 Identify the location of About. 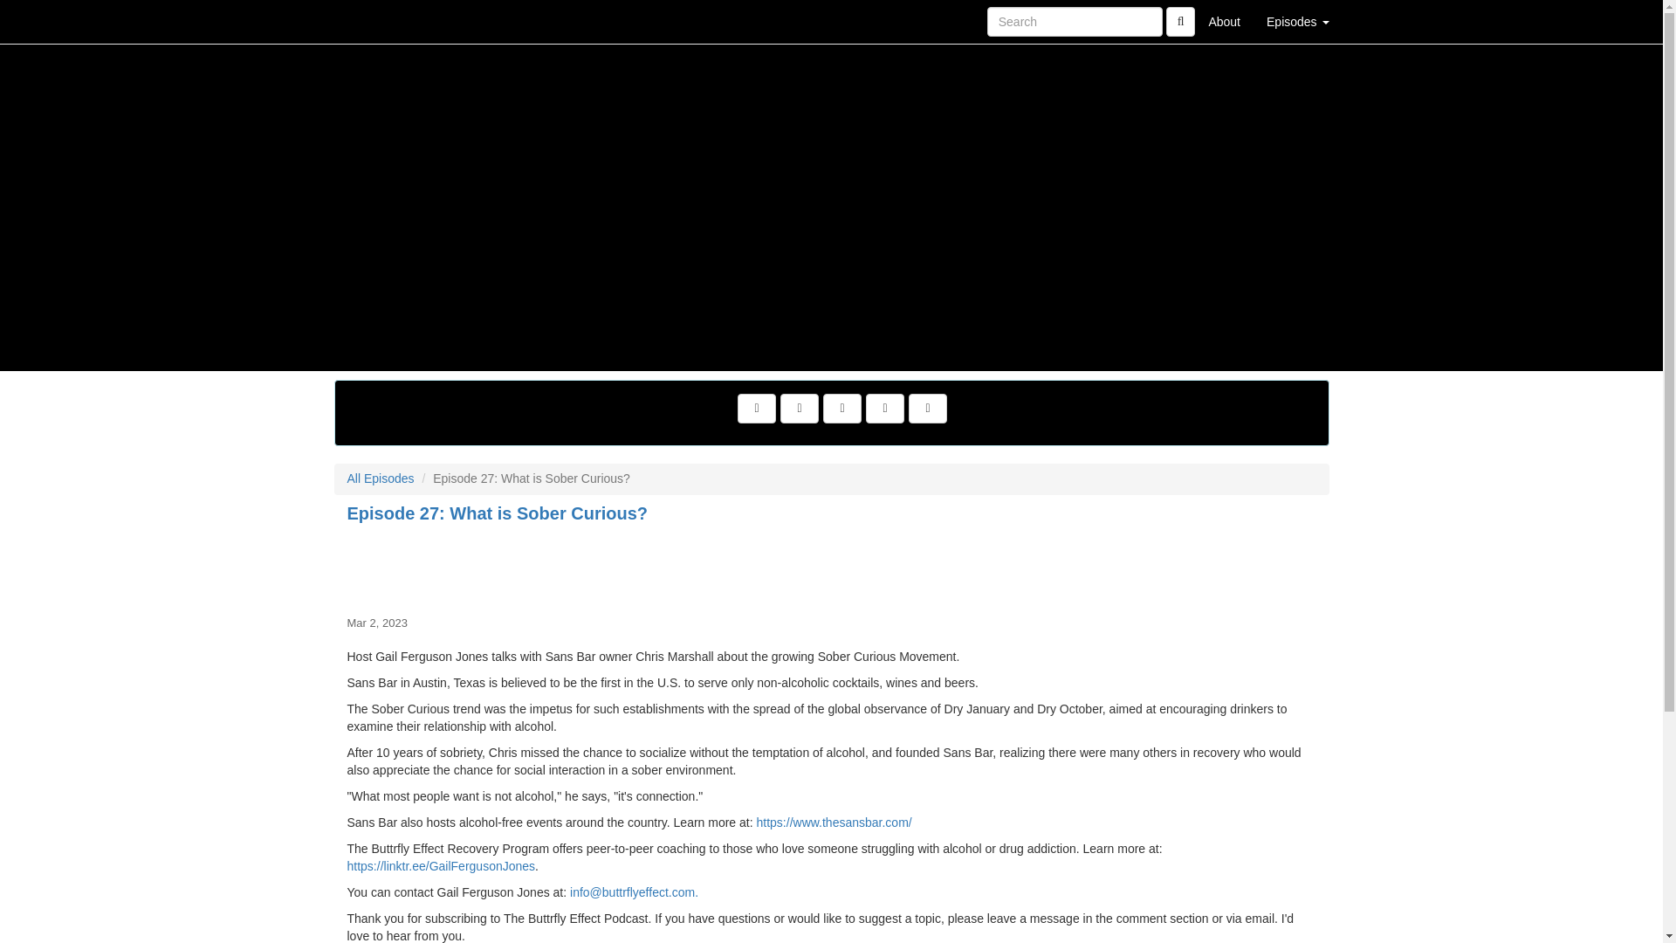
(1224, 21).